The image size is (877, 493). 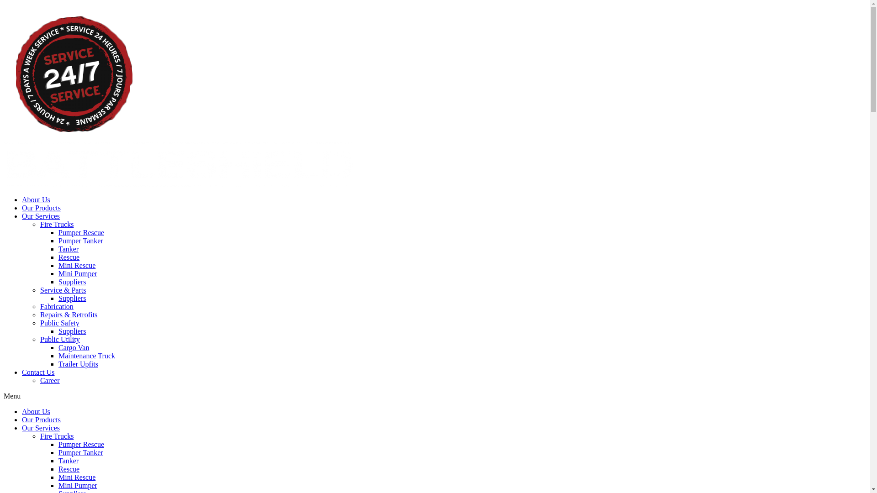 What do you see at coordinates (87, 356) in the screenshot?
I see `Maintenance Truck` at bounding box center [87, 356].